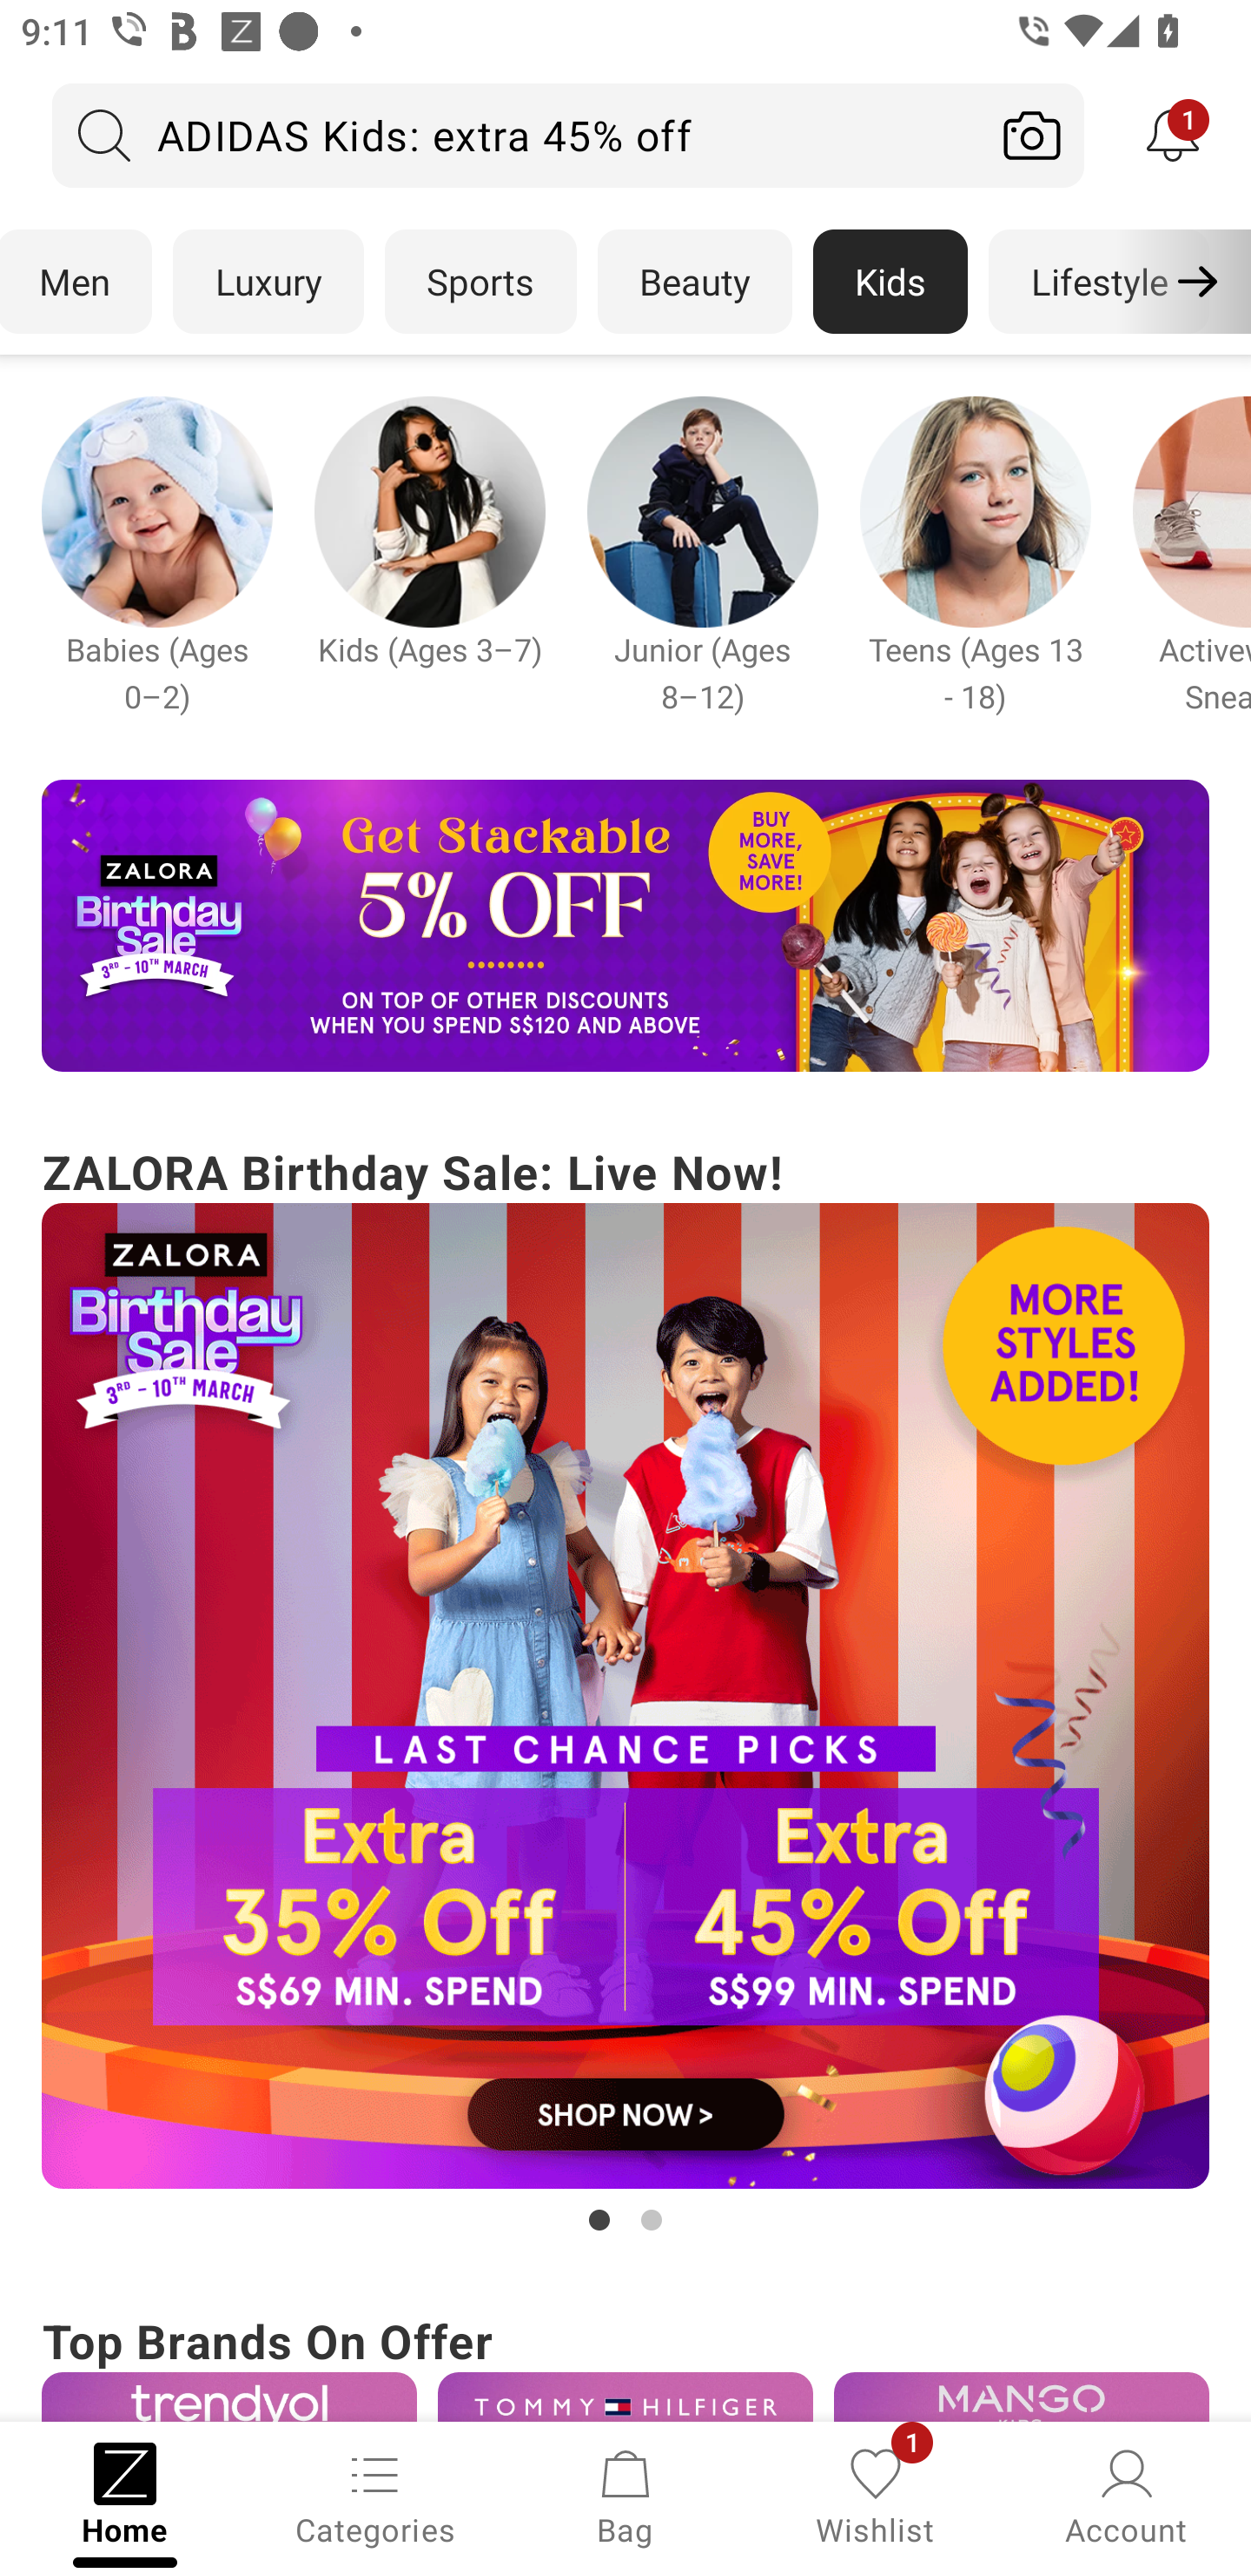 This screenshot has width=1251, height=2573. I want to click on Sports, so click(480, 282).